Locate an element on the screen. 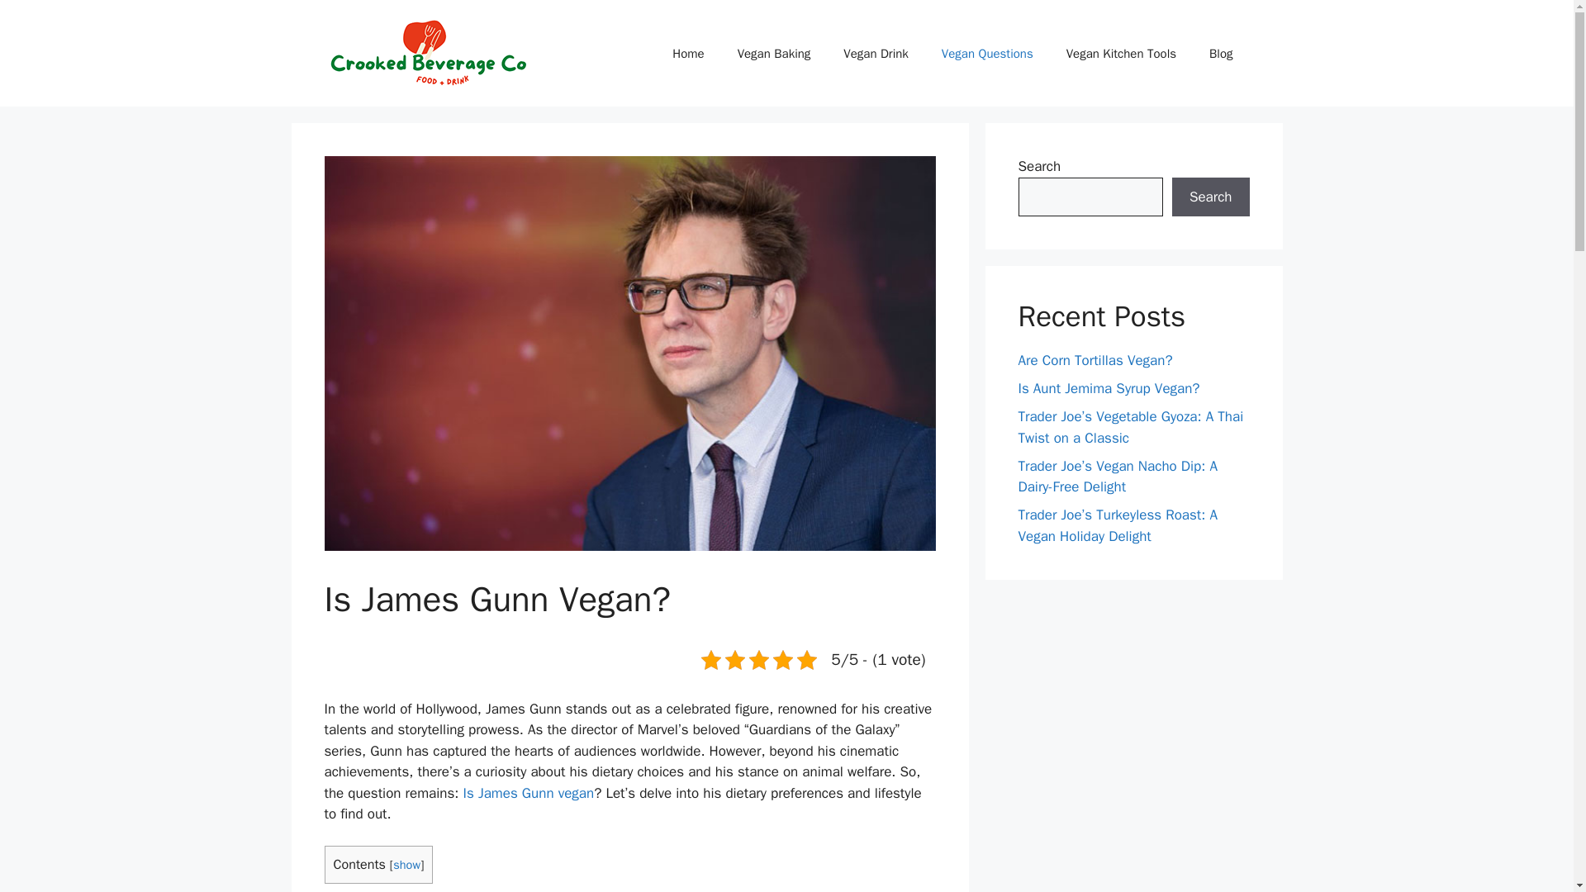  Is Aunt Jemima Syrup Vegan? is located at coordinates (1109, 388).